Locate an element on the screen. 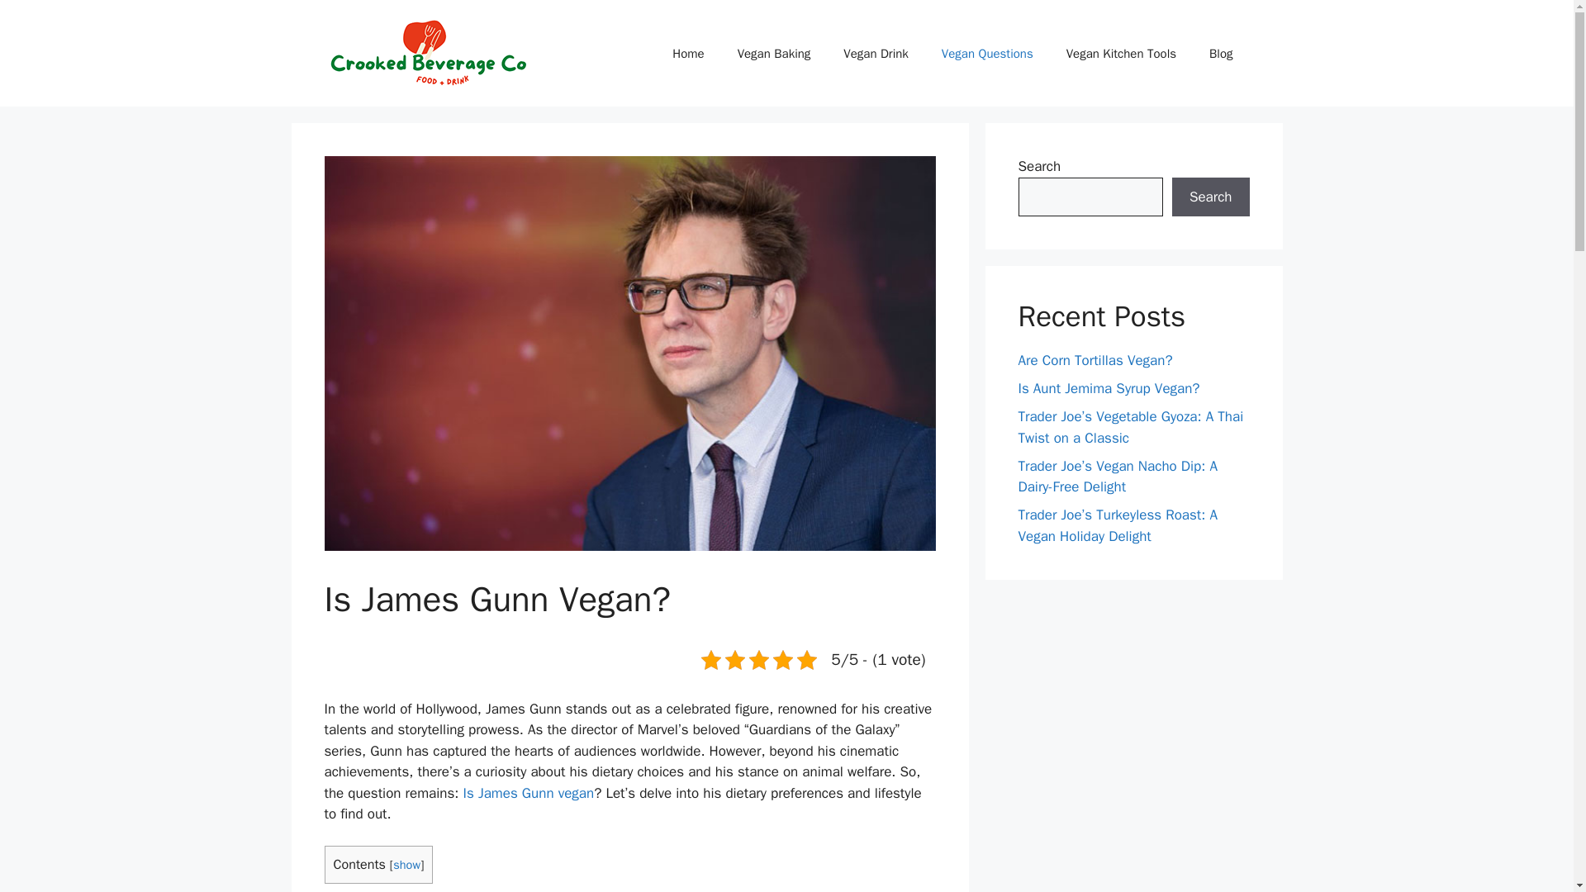  Is Aunt Jemima Syrup Vegan? is located at coordinates (1109, 388).